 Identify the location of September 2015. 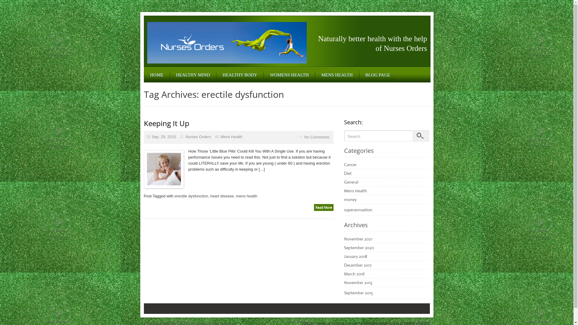
(358, 293).